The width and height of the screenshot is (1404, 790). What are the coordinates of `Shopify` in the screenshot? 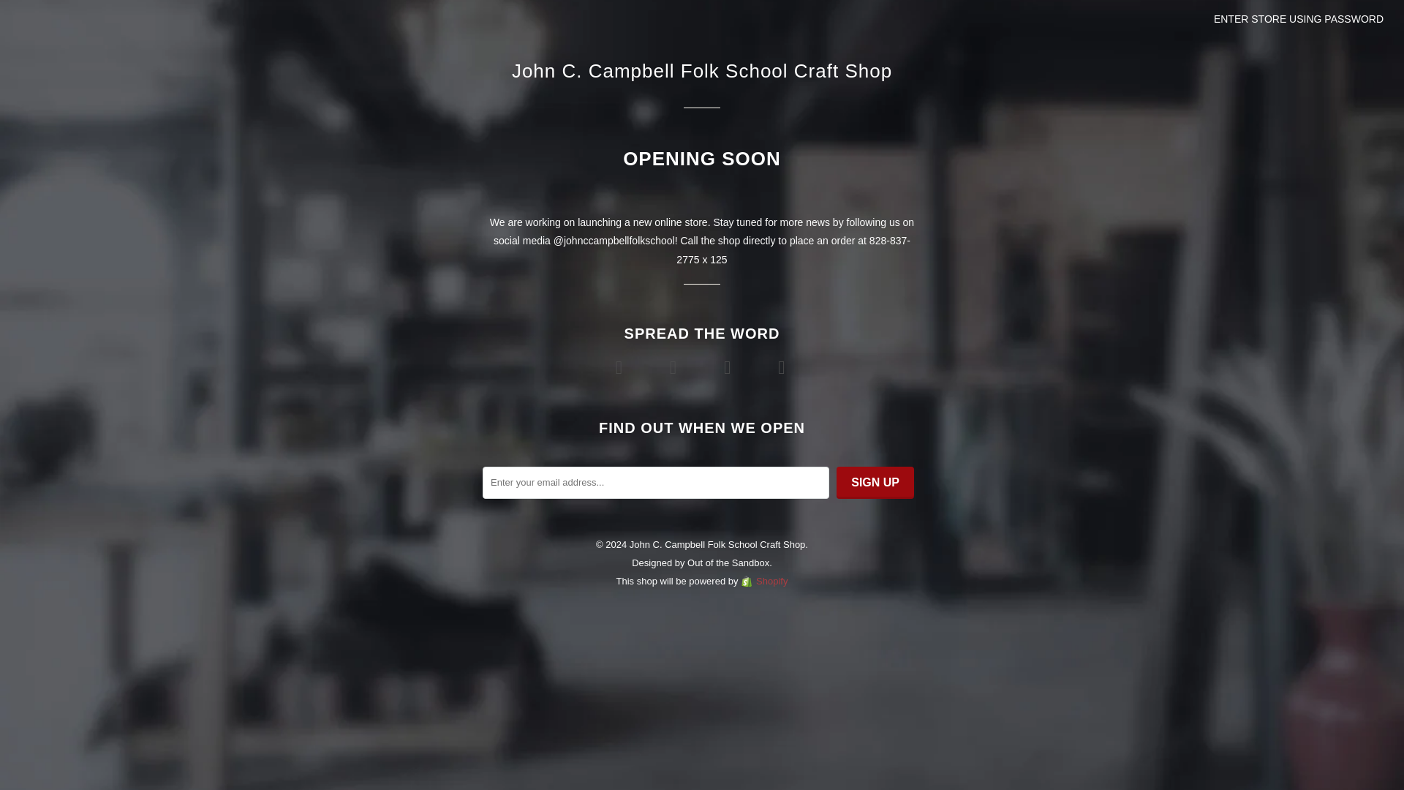 It's located at (764, 581).